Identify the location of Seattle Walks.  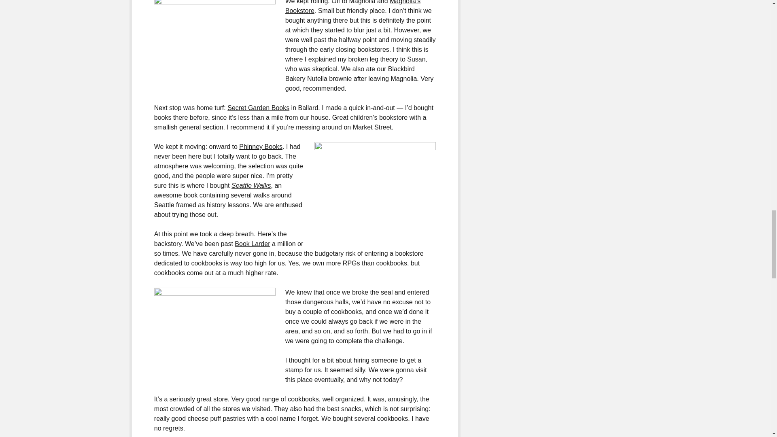
(251, 185).